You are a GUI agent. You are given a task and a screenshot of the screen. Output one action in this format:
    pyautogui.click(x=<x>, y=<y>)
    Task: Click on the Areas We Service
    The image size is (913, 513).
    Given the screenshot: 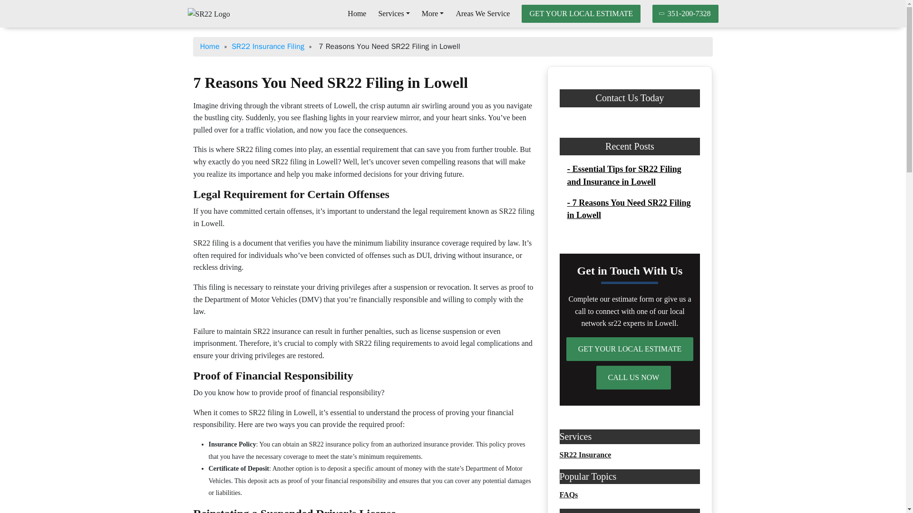 What is the action you would take?
    pyautogui.click(x=482, y=13)
    